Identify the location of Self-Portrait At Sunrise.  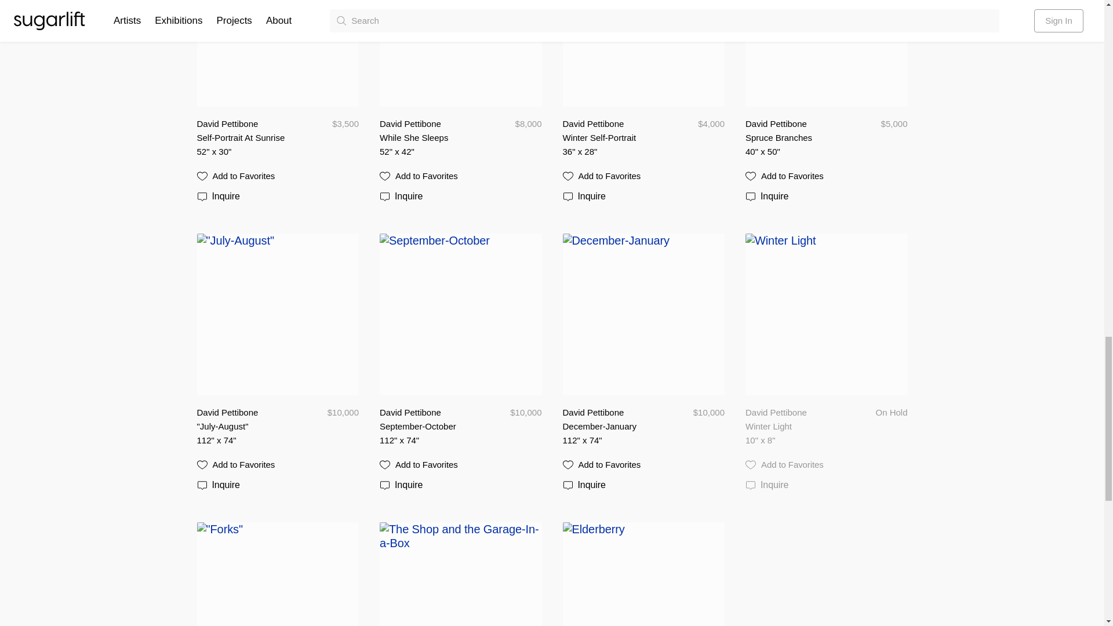
(253, 137).